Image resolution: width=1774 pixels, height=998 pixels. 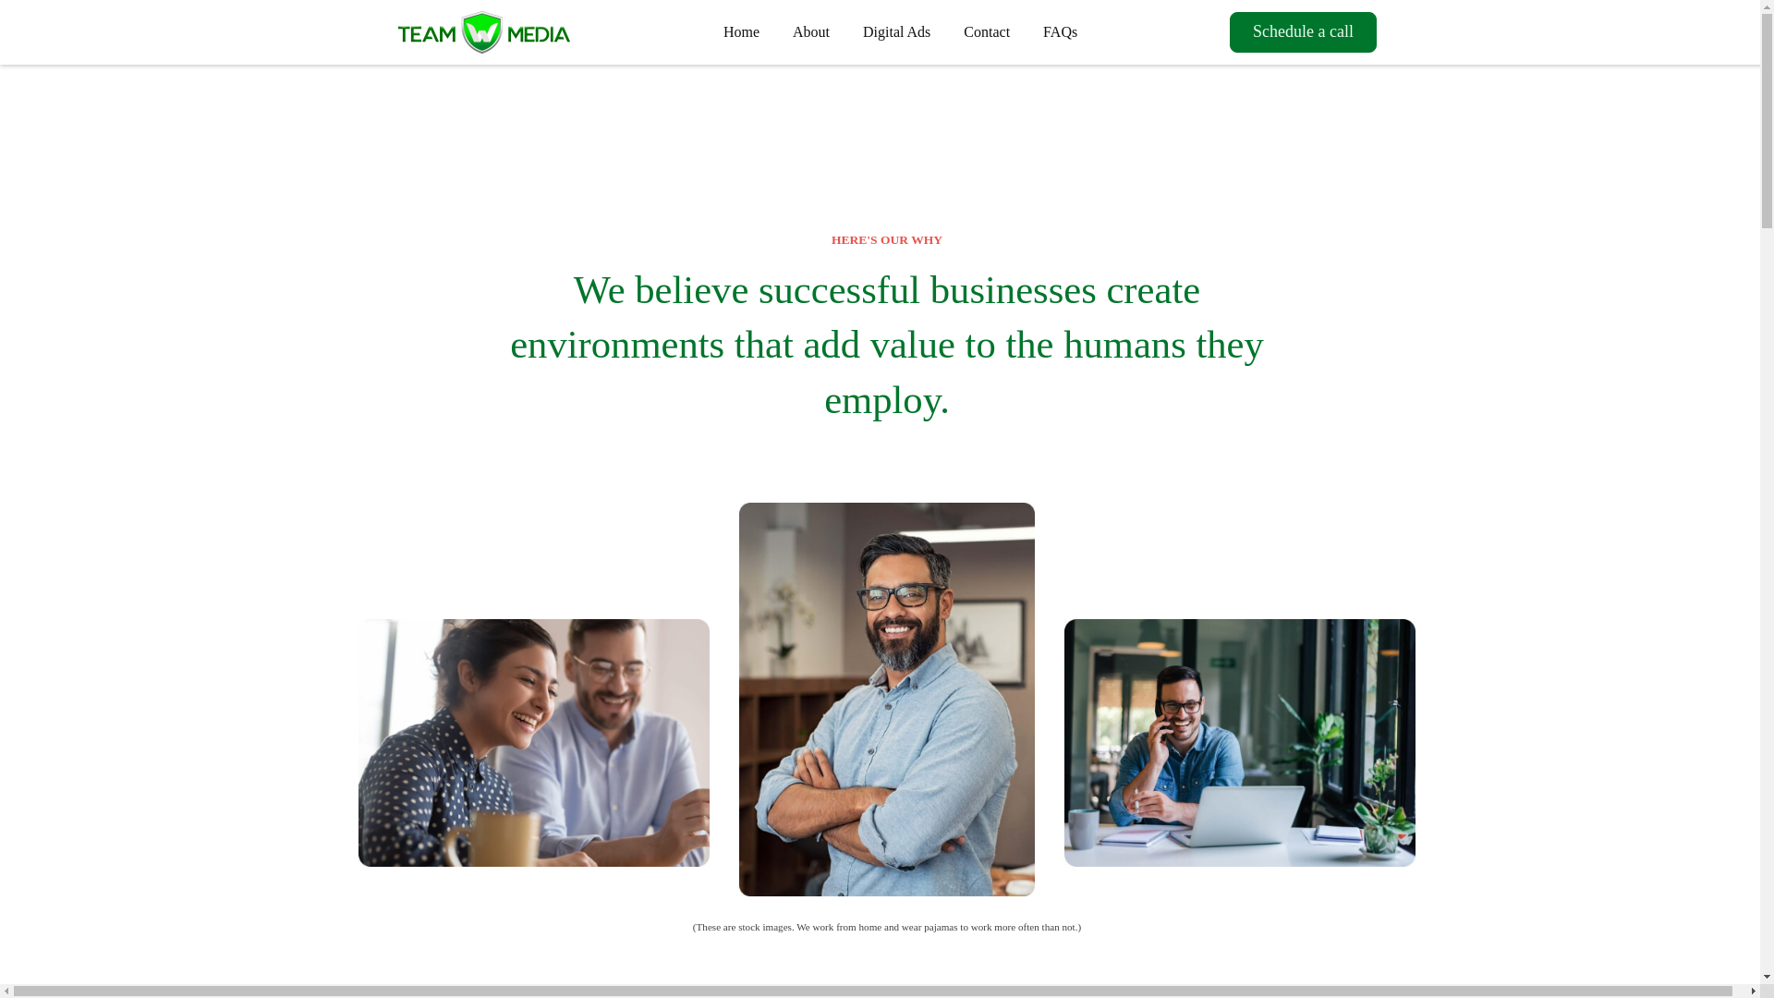 What do you see at coordinates (1303, 31) in the screenshot?
I see `Schedule a call` at bounding box center [1303, 31].